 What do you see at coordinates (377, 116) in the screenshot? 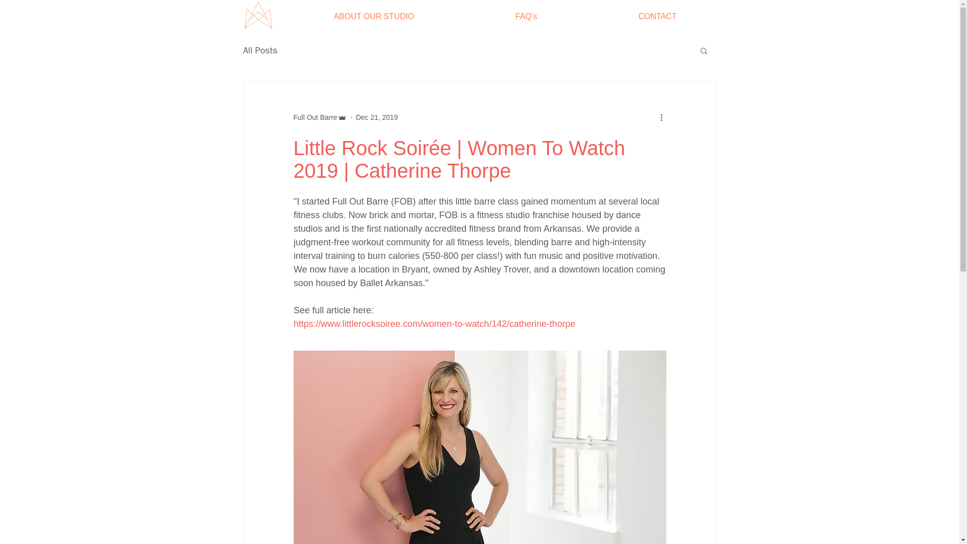
I see `Dec 21, 2019` at bounding box center [377, 116].